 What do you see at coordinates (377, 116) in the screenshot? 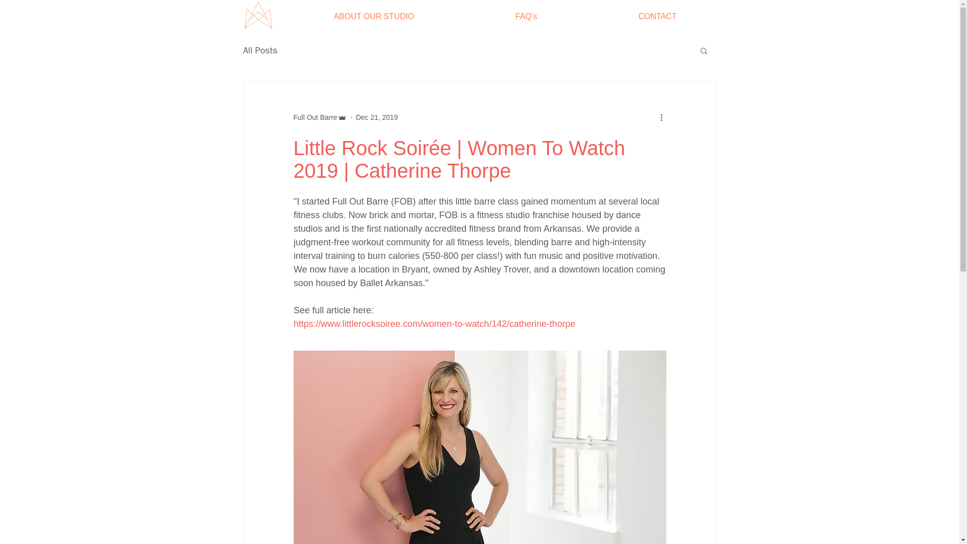
I see `Dec 21, 2019` at bounding box center [377, 116].